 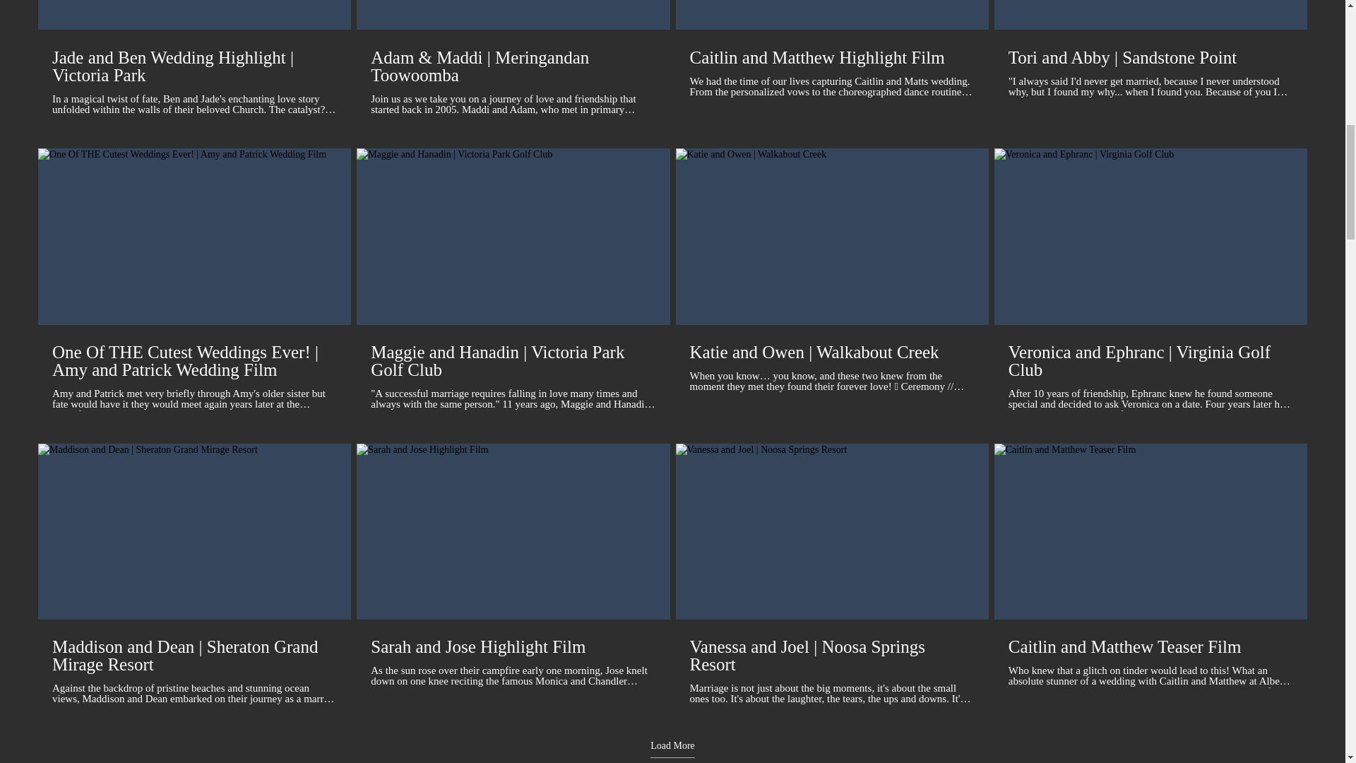 I want to click on Caitlin and Matthew Teaser Film, so click(x=1151, y=646).